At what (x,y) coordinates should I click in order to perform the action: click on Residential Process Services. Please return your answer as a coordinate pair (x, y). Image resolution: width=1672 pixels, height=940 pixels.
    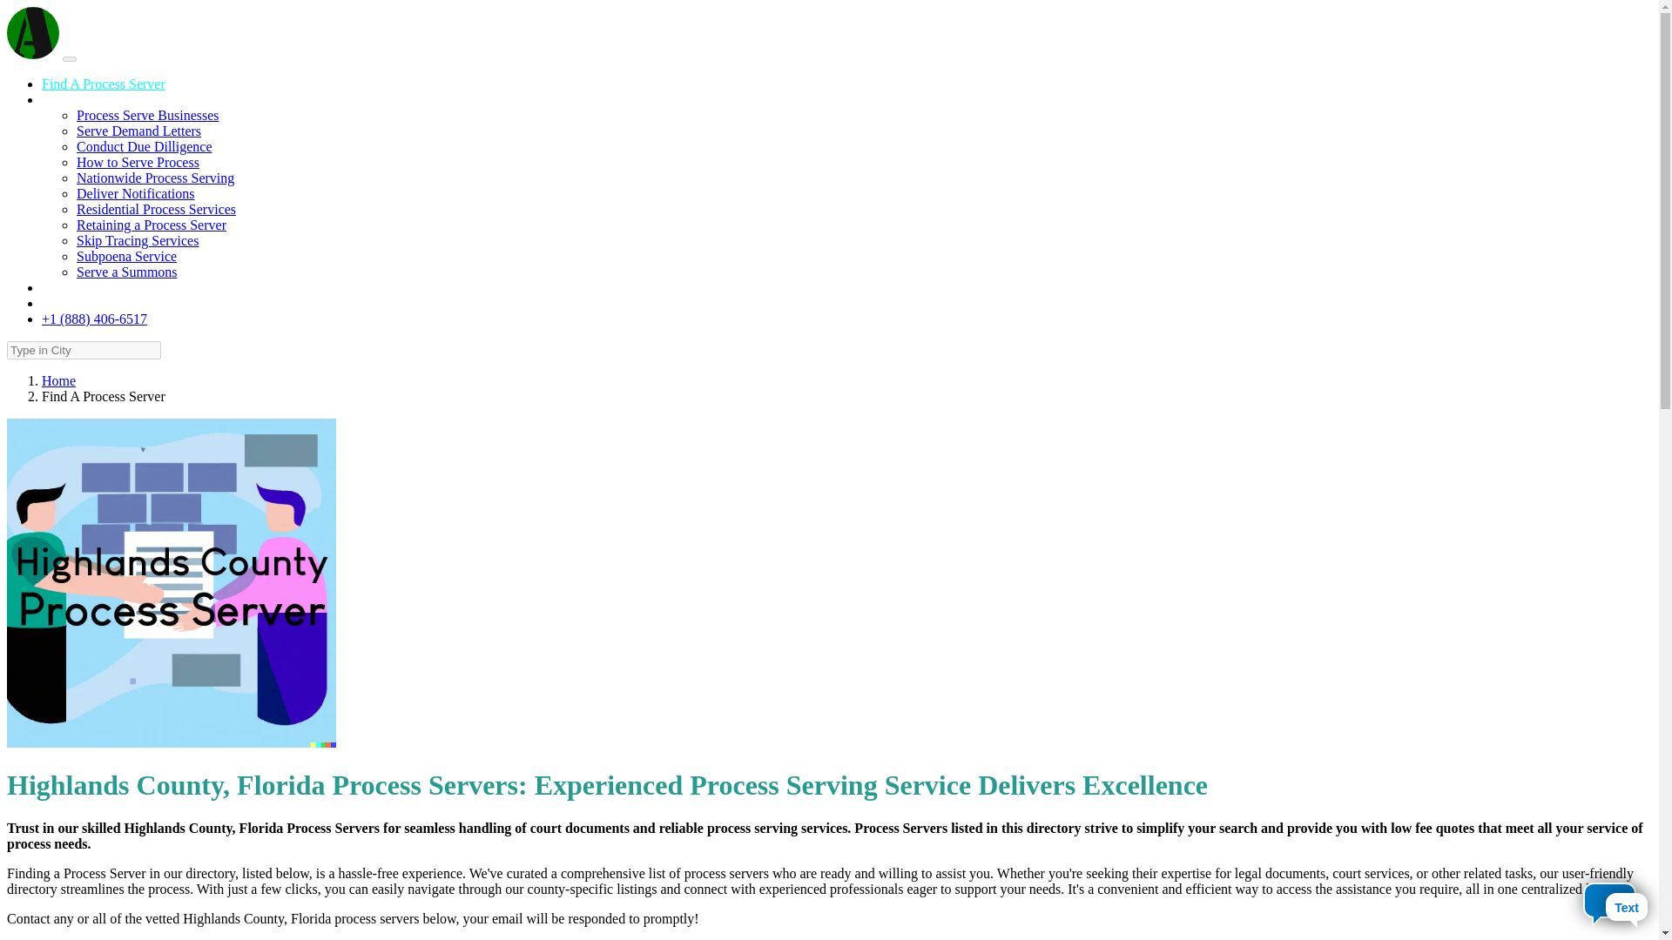
    Looking at the image, I should click on (156, 209).